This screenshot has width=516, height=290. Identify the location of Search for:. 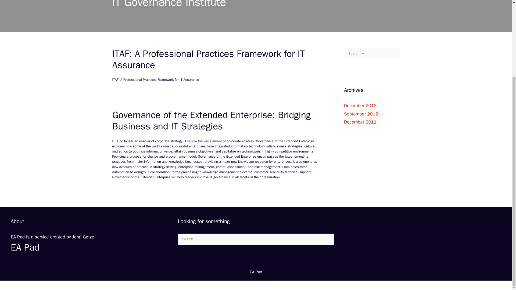
(372, 54).